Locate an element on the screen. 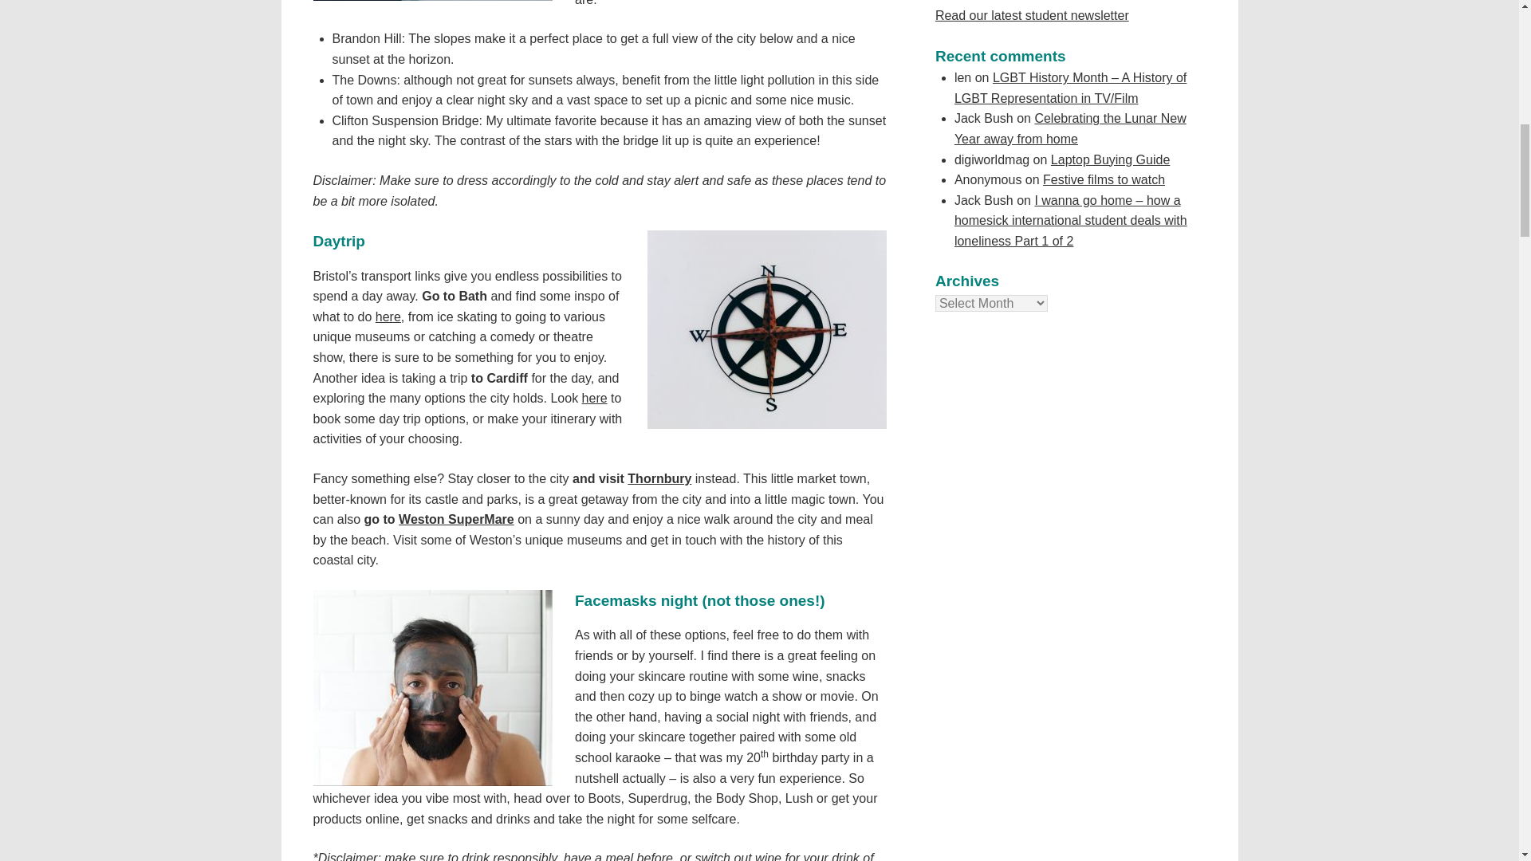 Image resolution: width=1531 pixels, height=861 pixels. Weston SuperMare is located at coordinates (456, 518).